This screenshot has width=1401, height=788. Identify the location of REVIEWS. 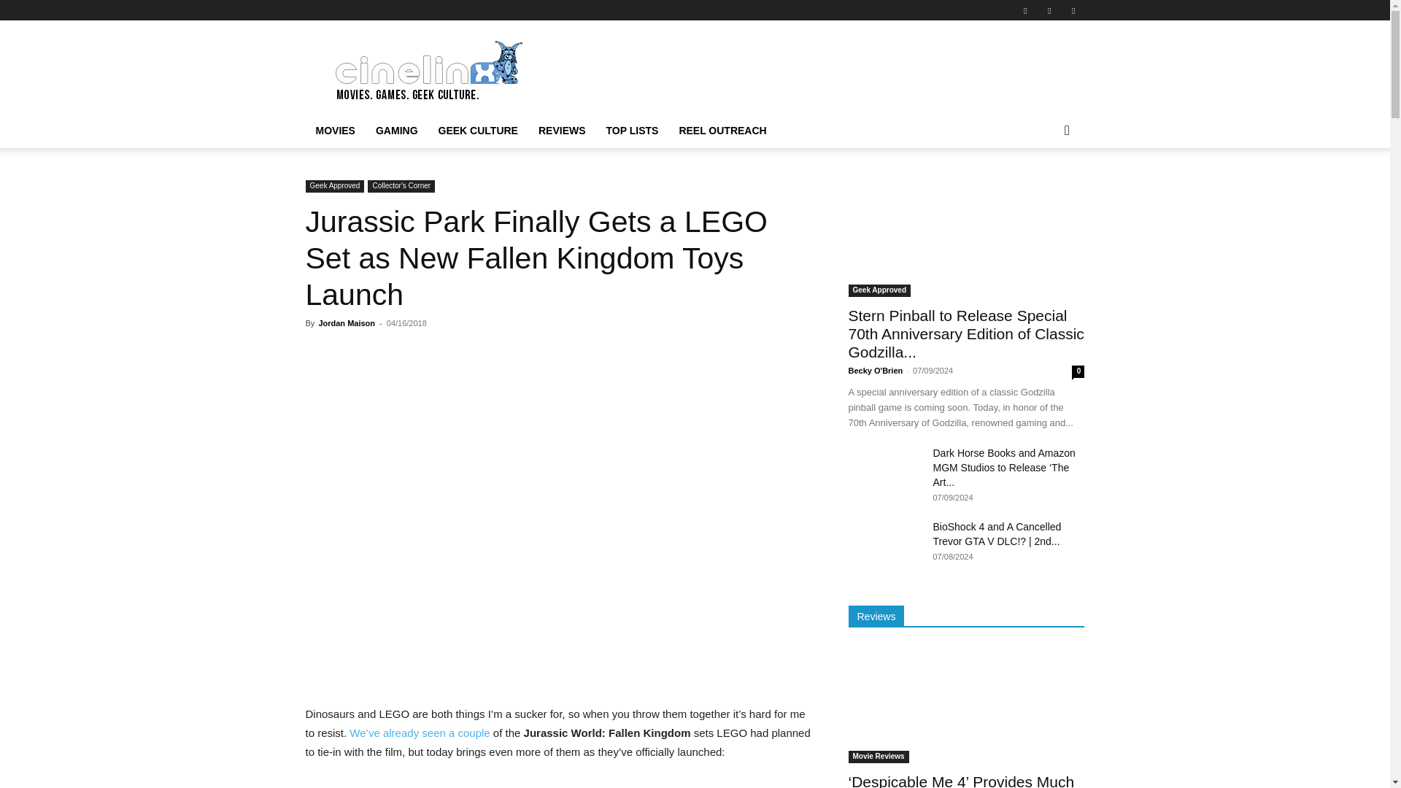
(562, 131).